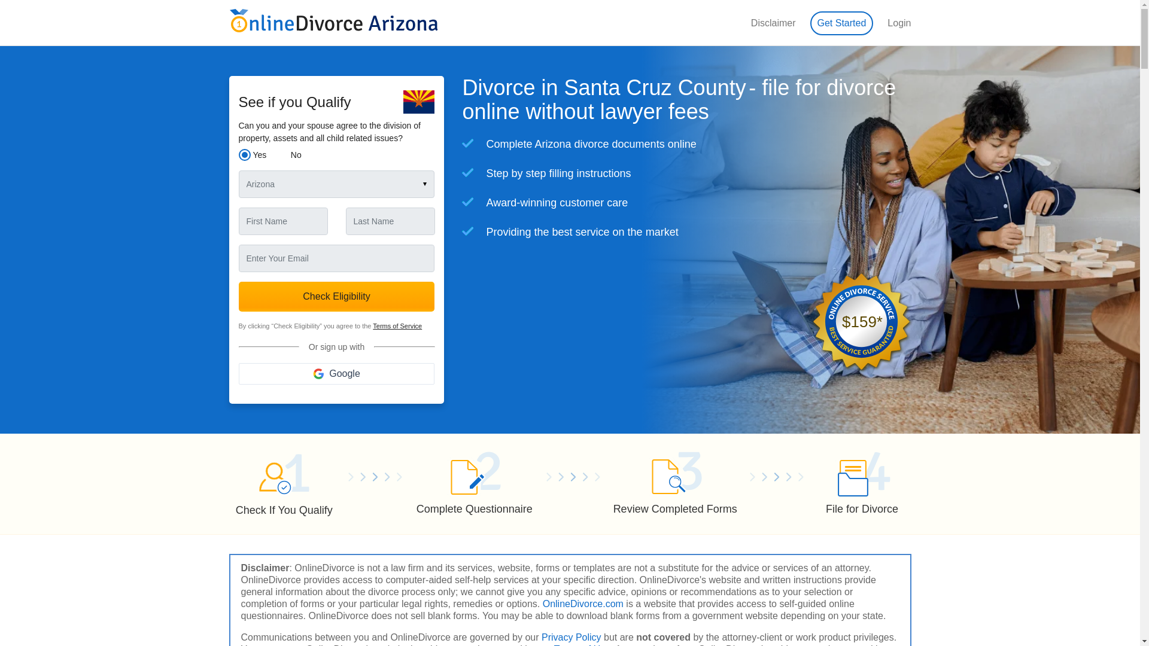 Image resolution: width=1149 pixels, height=646 pixels. What do you see at coordinates (397, 325) in the screenshot?
I see `Terms of Service` at bounding box center [397, 325].